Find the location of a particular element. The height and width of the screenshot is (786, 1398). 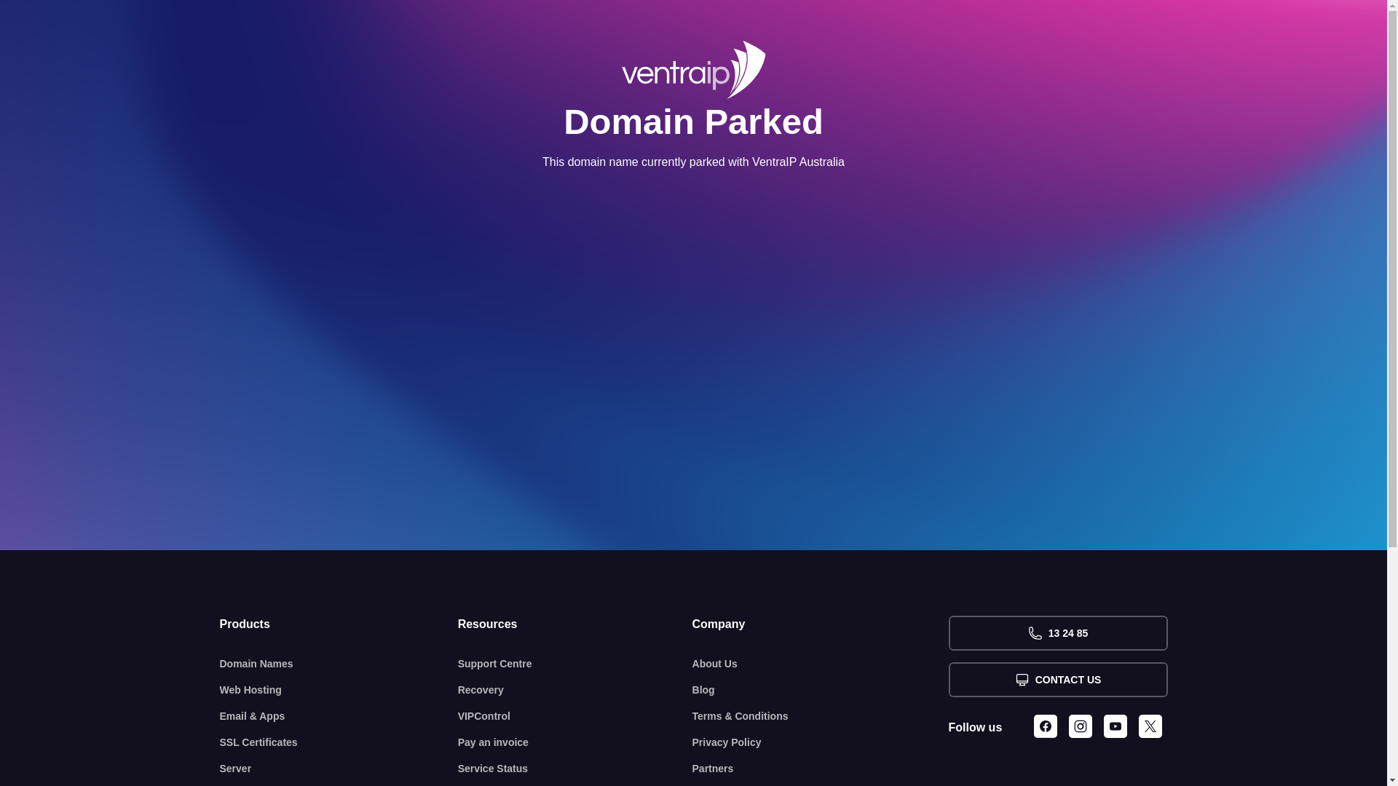

VIPControl is located at coordinates (575, 716).